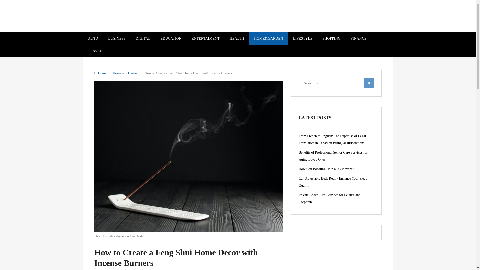  Describe the element at coordinates (331, 38) in the screenshot. I see `SHOPPING` at that location.